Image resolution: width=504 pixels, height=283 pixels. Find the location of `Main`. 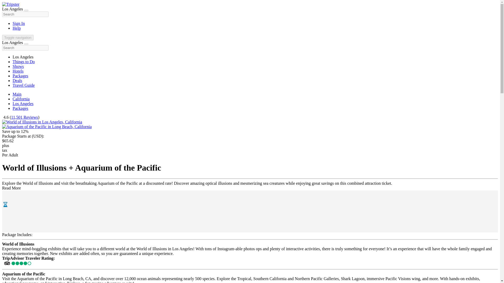

Main is located at coordinates (17, 94).